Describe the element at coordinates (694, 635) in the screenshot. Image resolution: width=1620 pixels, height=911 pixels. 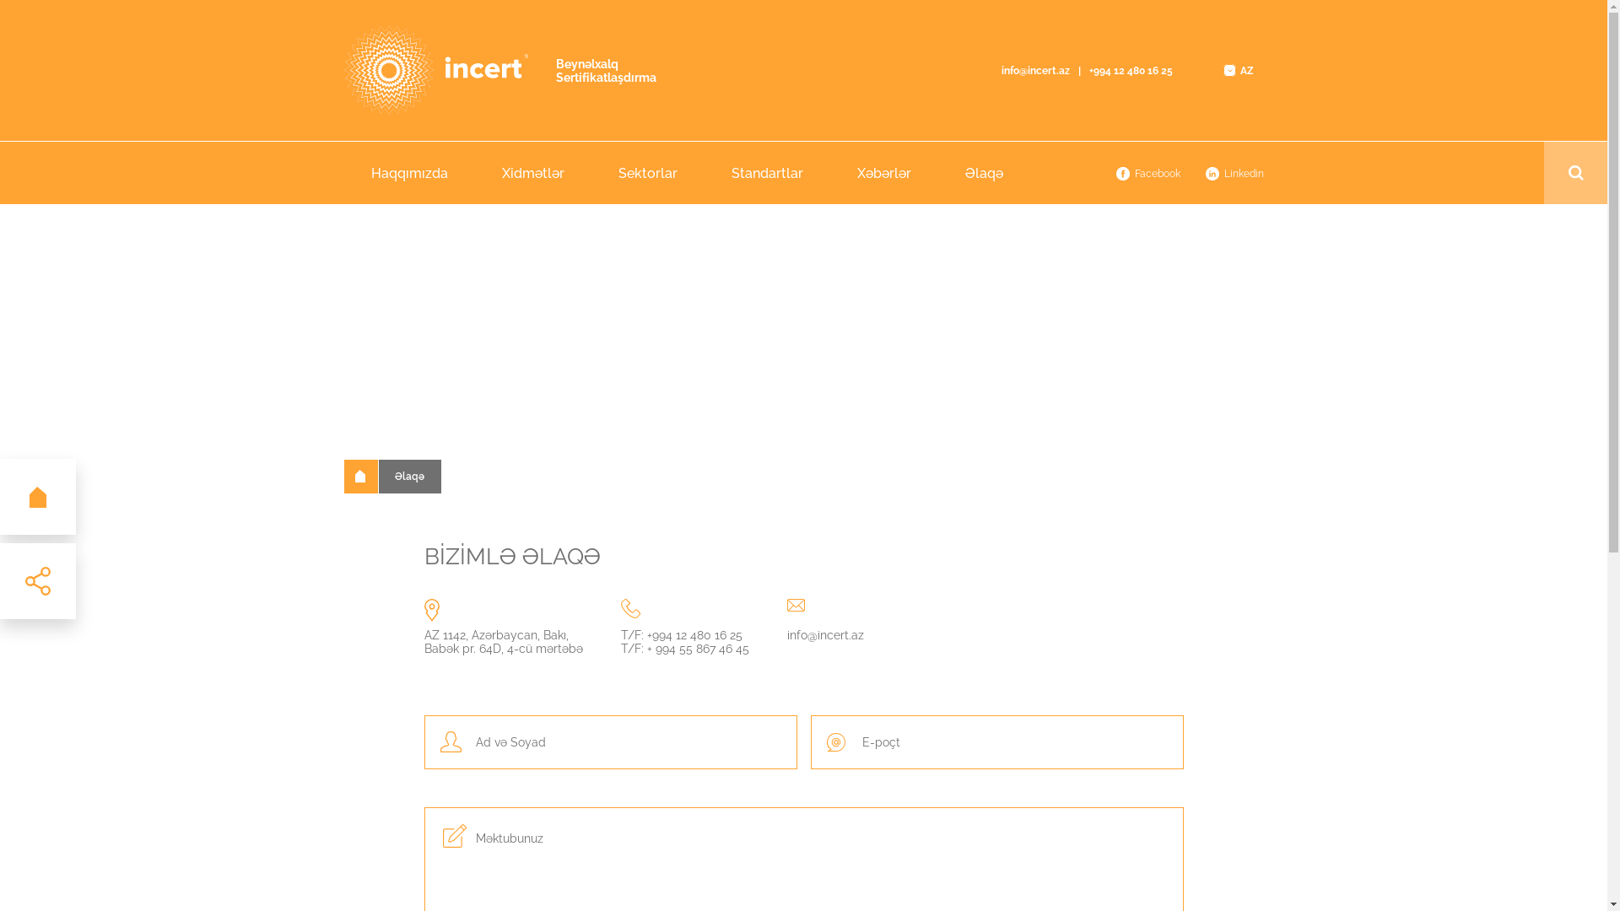
I see `+994 12 480 16 25` at that location.